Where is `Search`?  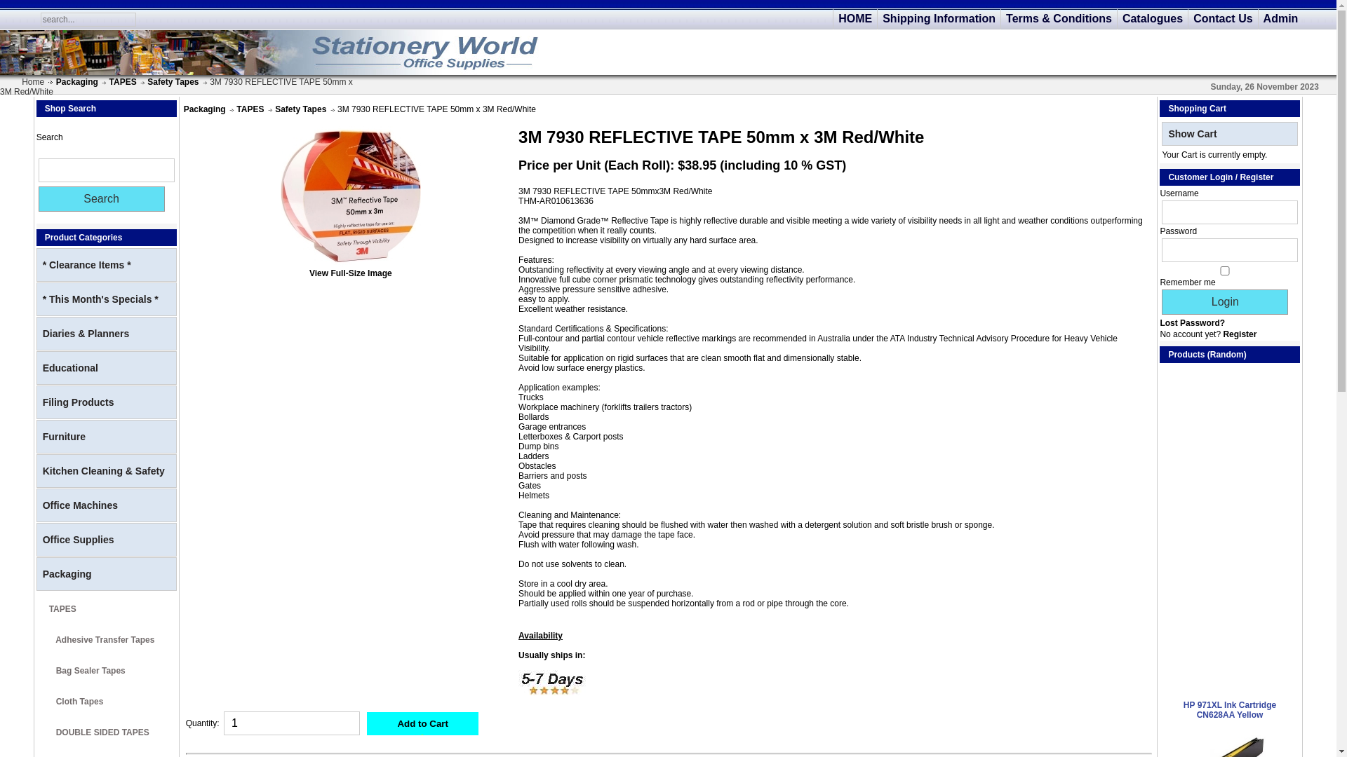
Search is located at coordinates (107, 170).